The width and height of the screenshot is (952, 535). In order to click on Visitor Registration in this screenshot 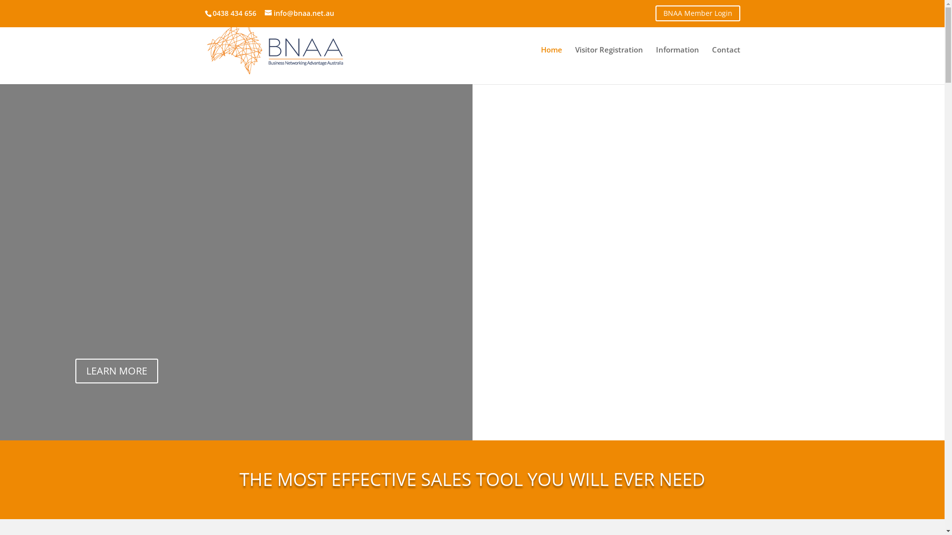, I will do `click(609, 65)`.